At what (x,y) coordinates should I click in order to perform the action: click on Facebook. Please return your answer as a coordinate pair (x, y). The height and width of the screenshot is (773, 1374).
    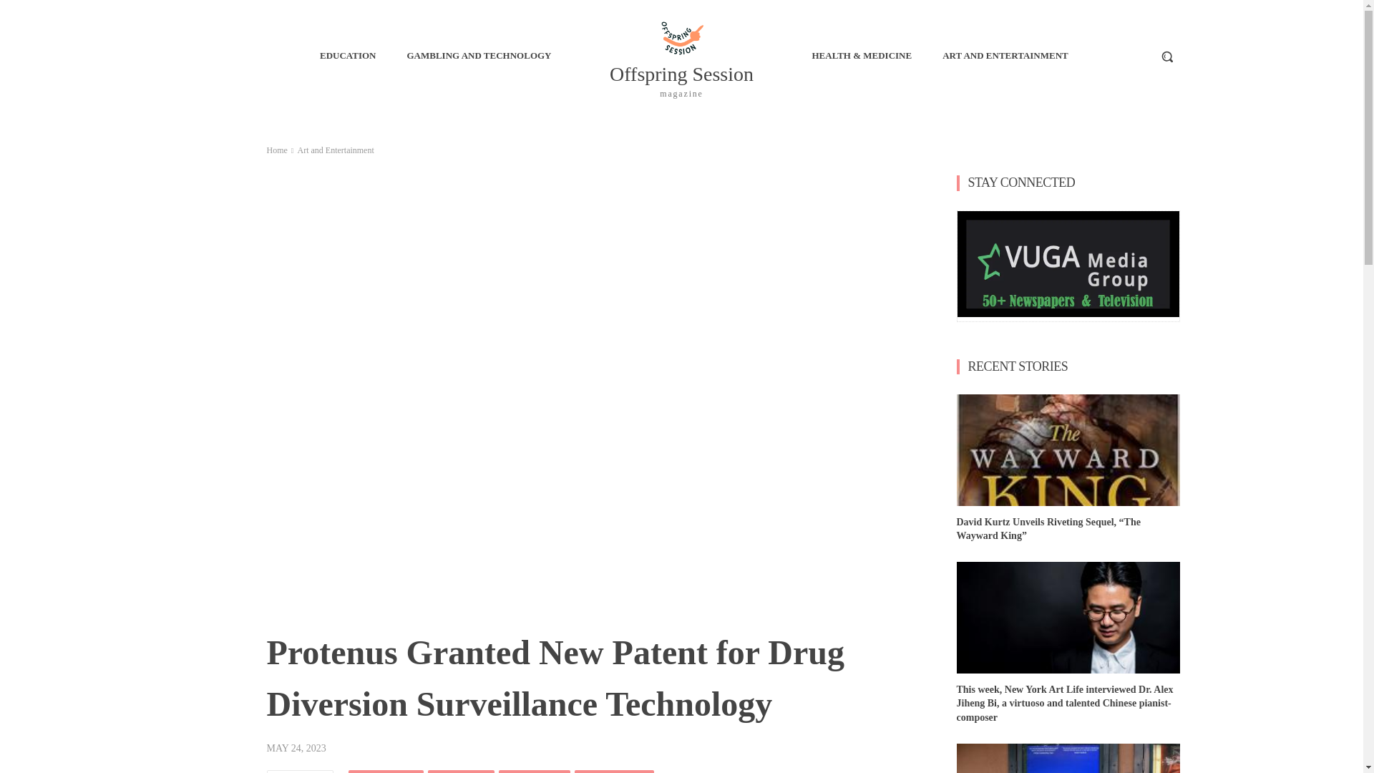
    Looking at the image, I should click on (461, 772).